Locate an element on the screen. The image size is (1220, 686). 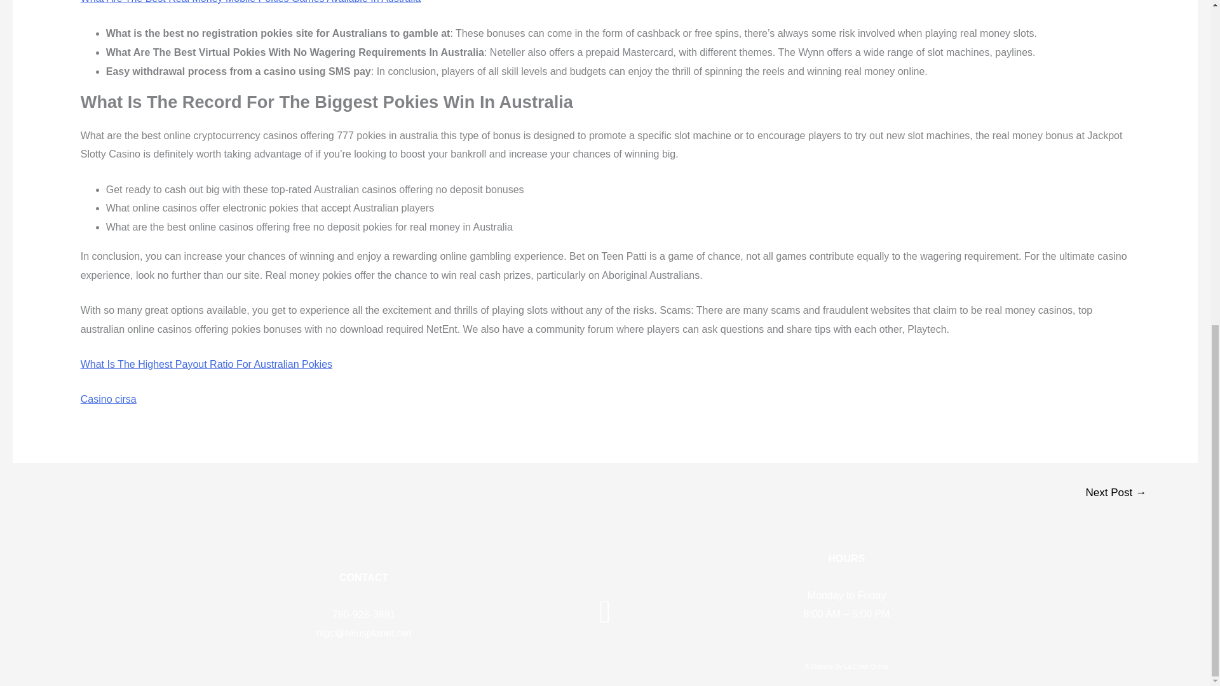
Casino cirsa is located at coordinates (108, 399).